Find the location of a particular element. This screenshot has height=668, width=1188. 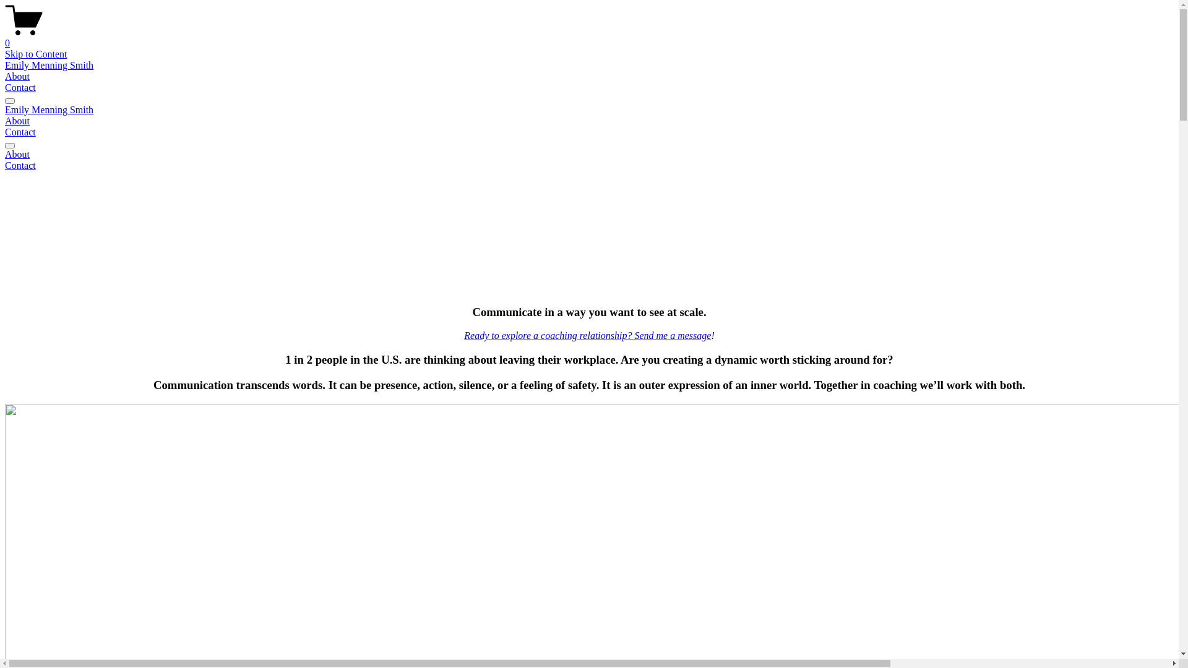

About is located at coordinates (17, 121).